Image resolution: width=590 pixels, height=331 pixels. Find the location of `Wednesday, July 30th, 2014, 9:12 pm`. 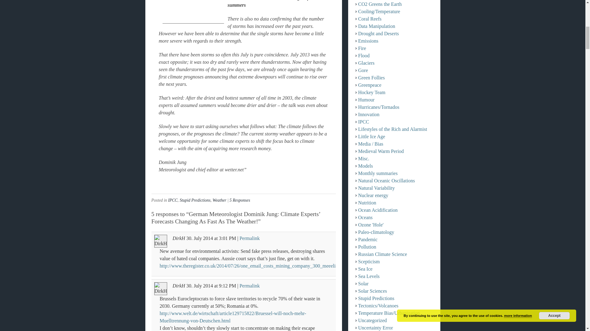

Wednesday, July 30th, 2014, 9:12 pm is located at coordinates (200, 286).